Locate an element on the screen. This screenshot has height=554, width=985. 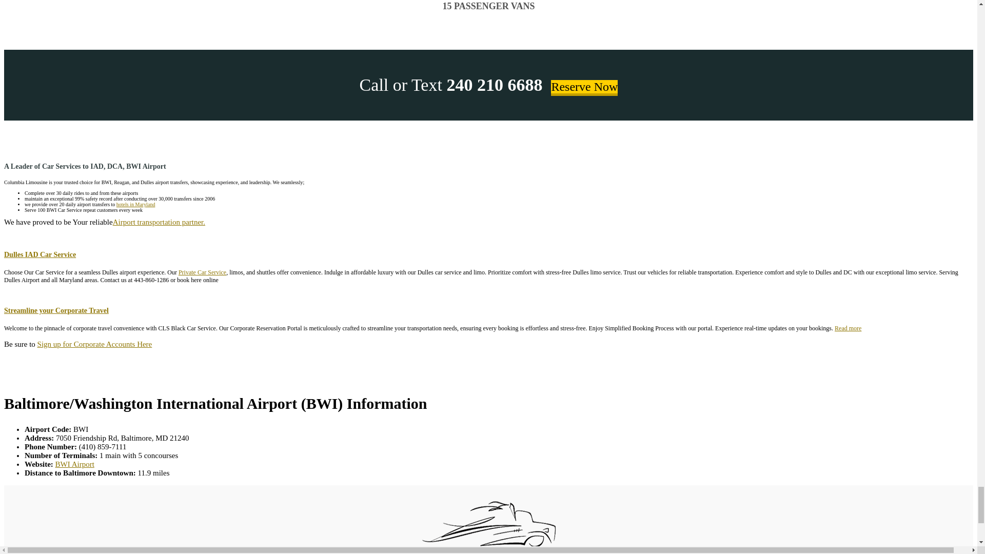
Airport transportation partner. is located at coordinates (159, 222).